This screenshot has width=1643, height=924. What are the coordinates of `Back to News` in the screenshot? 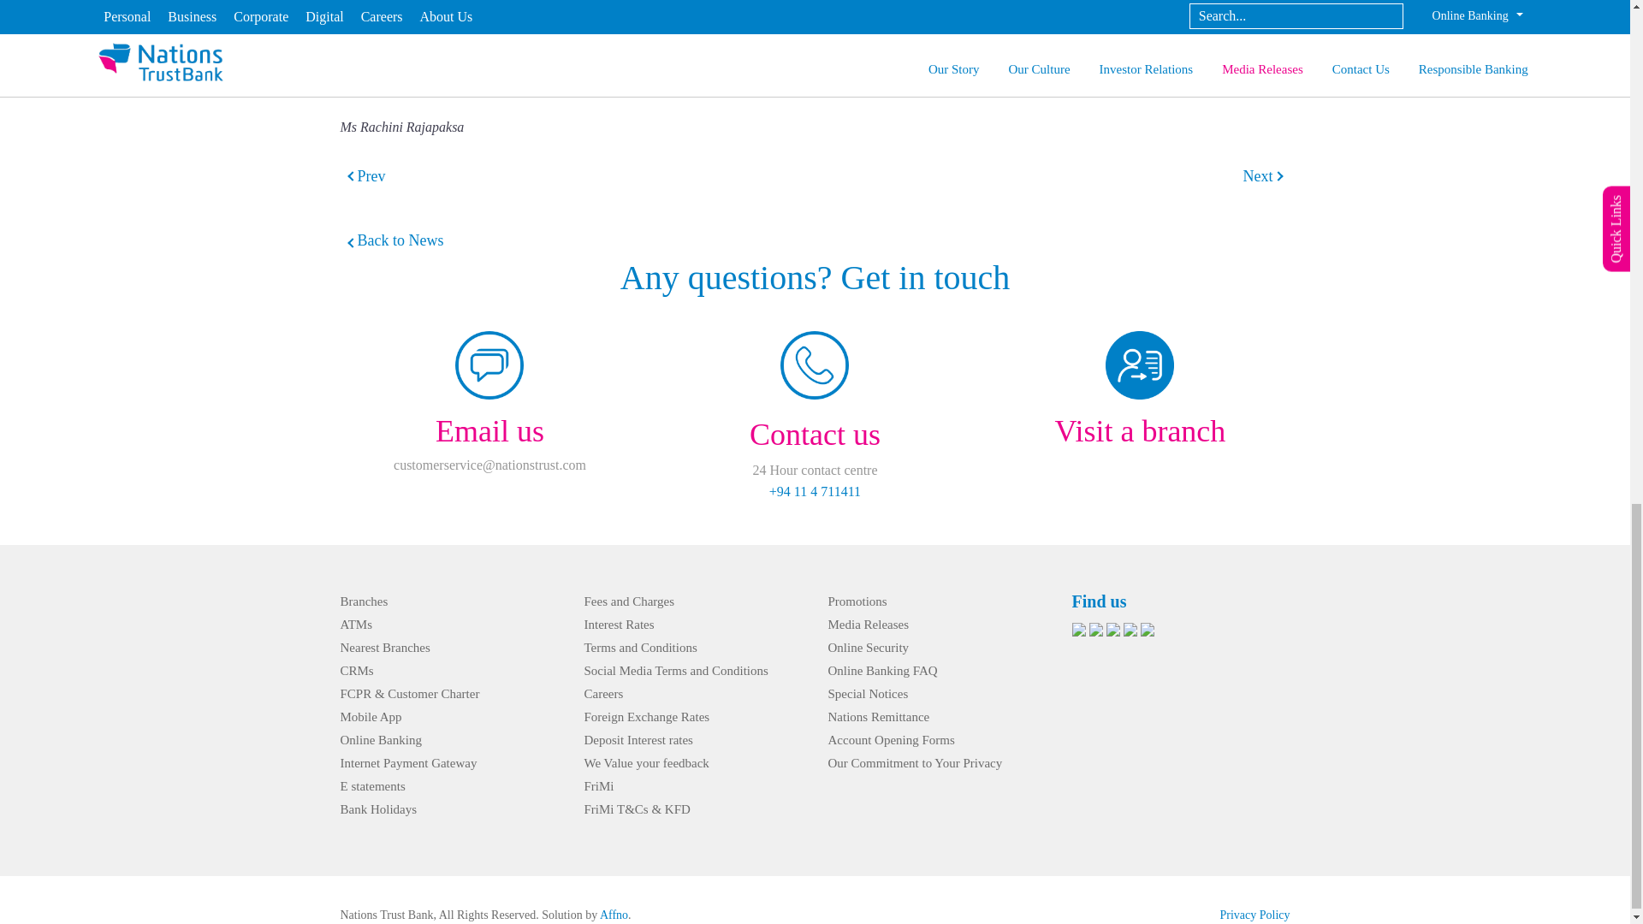 It's located at (392, 240).